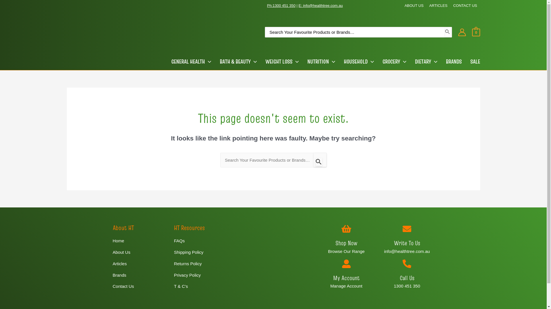 The width and height of the screenshot is (551, 309). Describe the element at coordinates (321, 6) in the screenshot. I see `E: info@healthtree.com.au` at that location.